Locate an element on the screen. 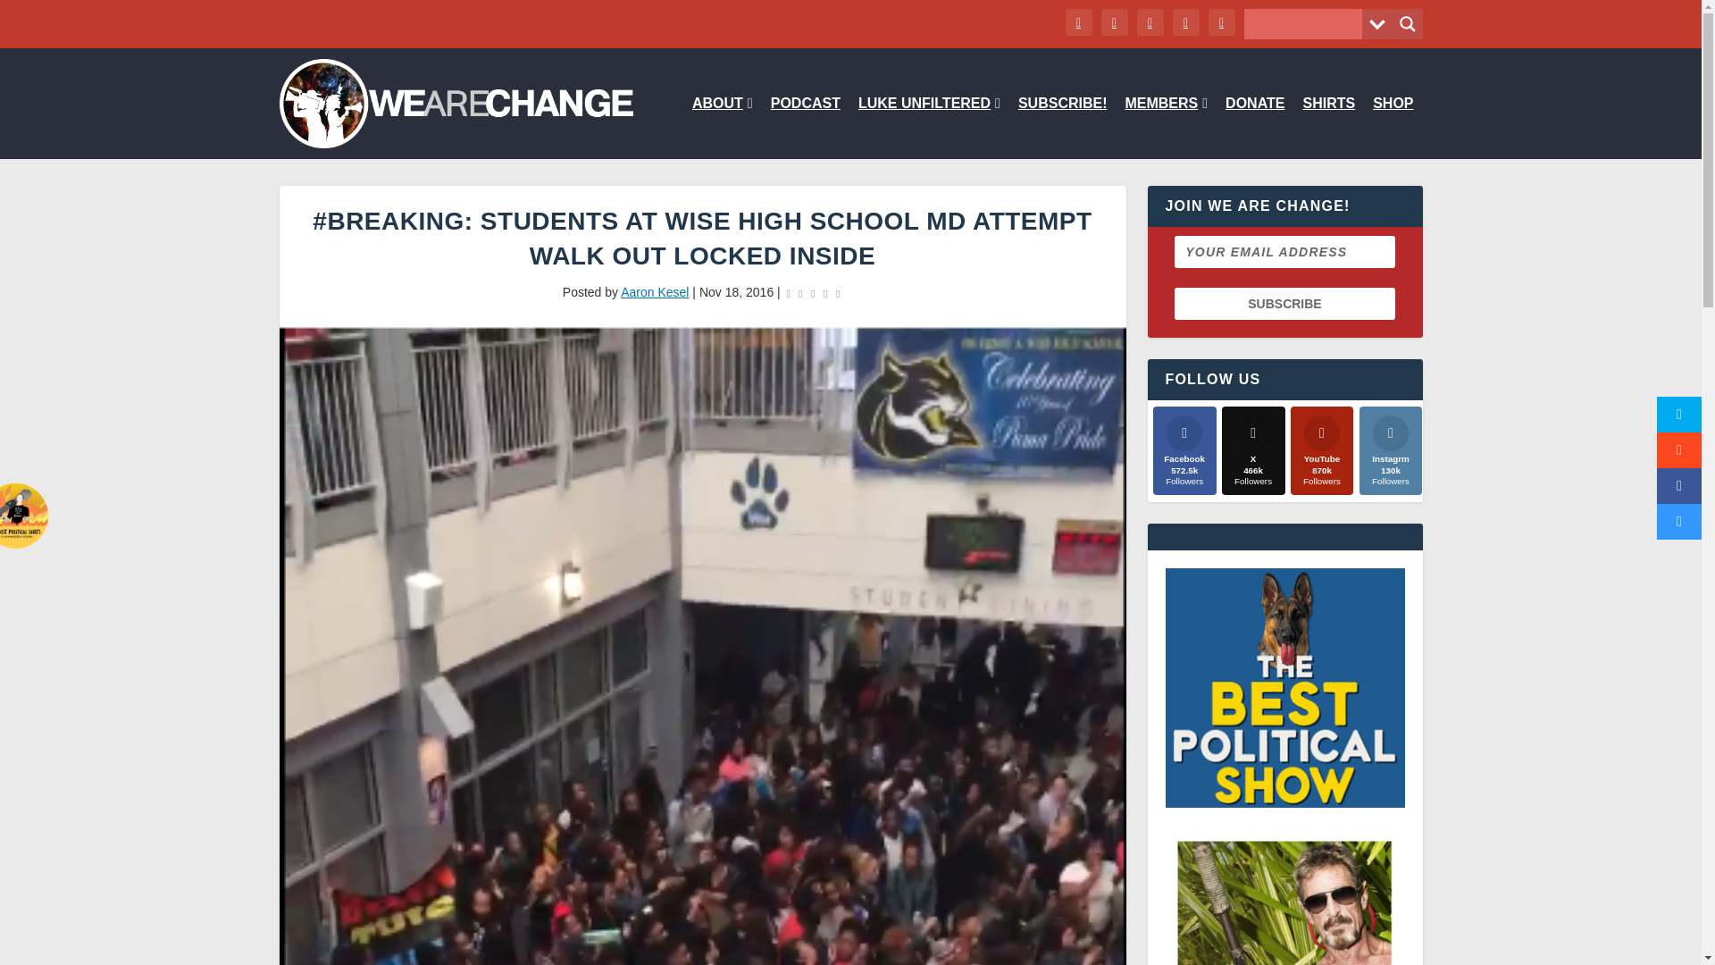  MEMBERS is located at coordinates (1166, 128).